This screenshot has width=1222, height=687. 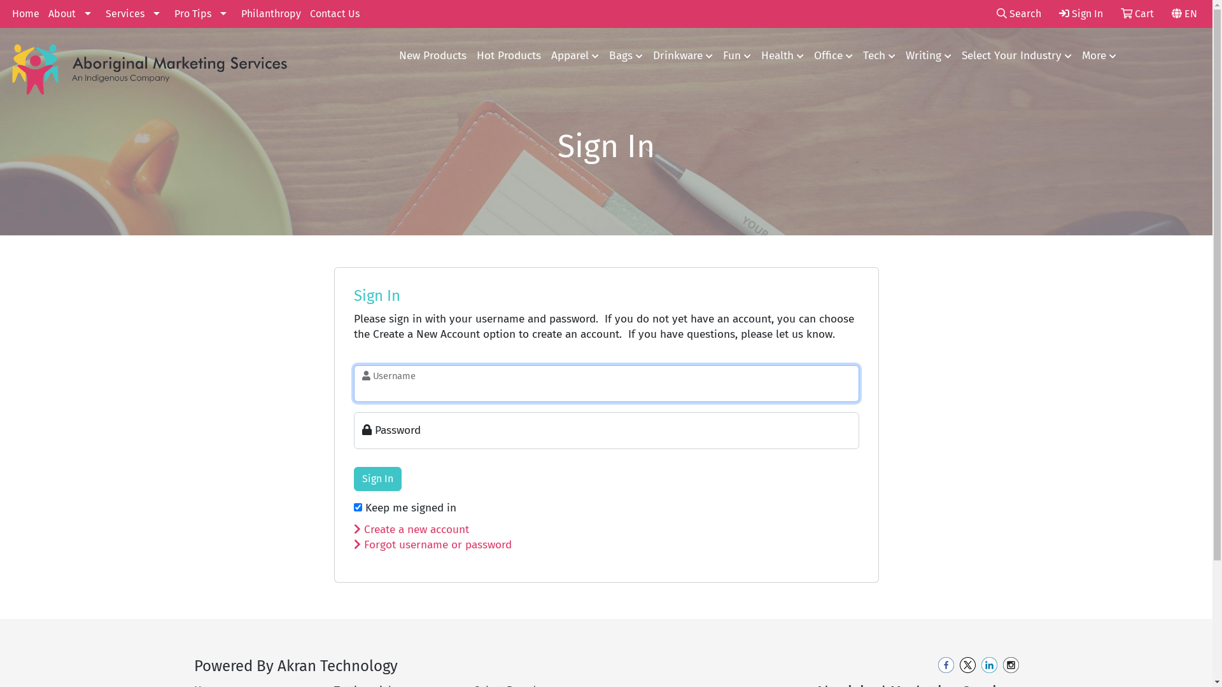 What do you see at coordinates (1184, 14) in the screenshot?
I see `EN` at bounding box center [1184, 14].